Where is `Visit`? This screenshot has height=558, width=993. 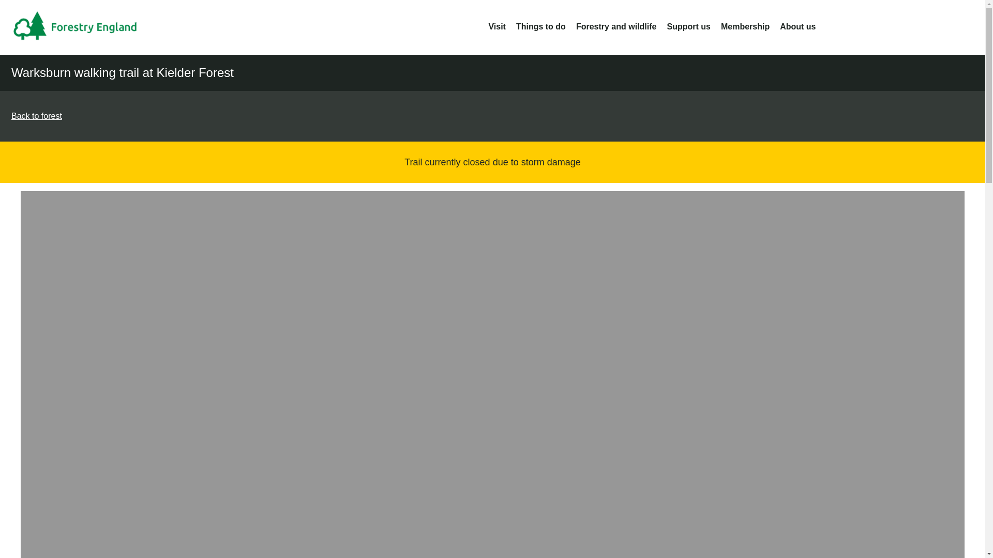
Visit is located at coordinates (496, 27).